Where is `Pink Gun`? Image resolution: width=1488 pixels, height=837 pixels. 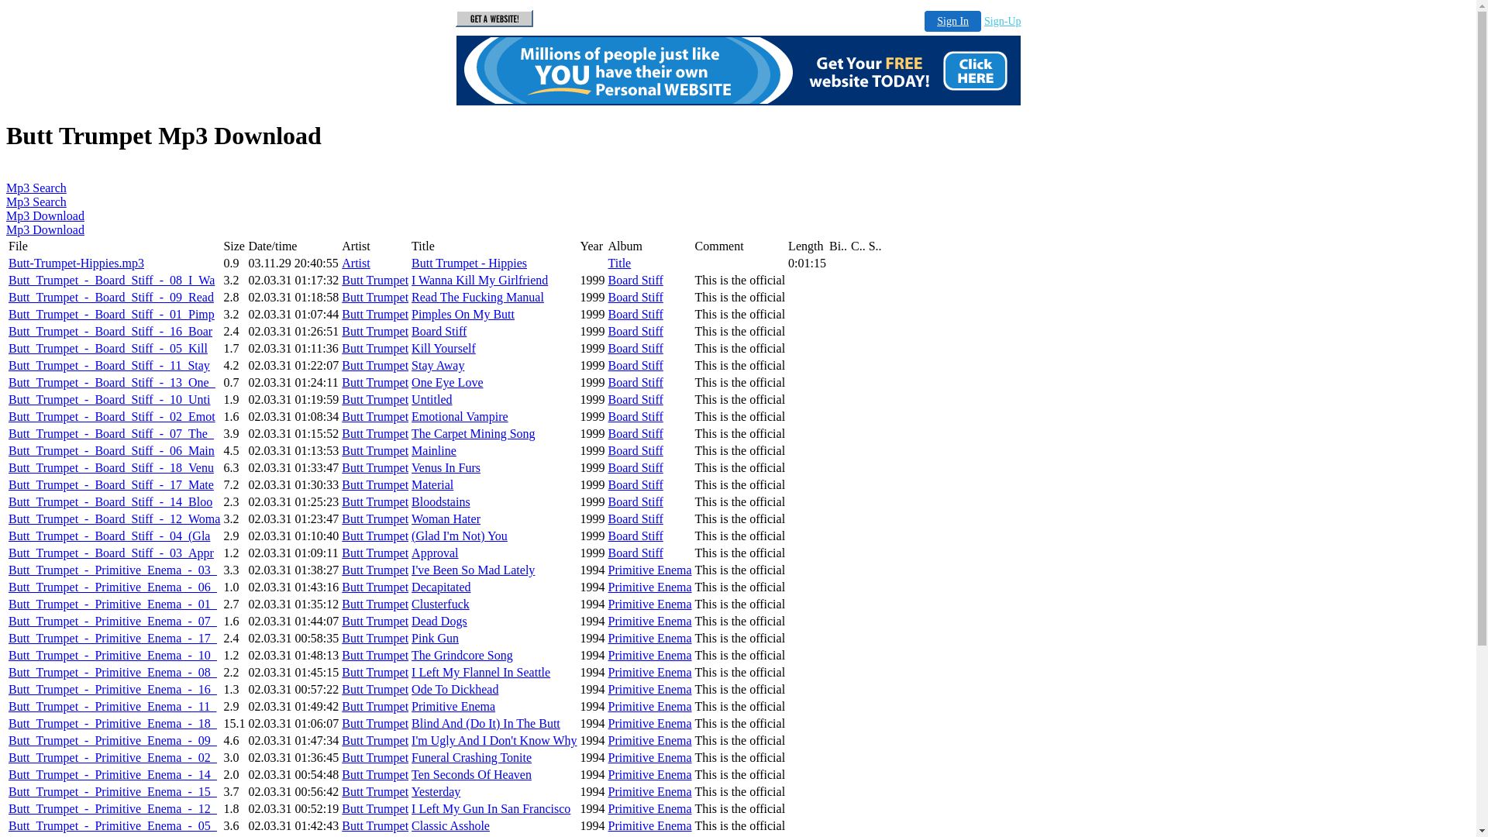
Pink Gun is located at coordinates (436, 639).